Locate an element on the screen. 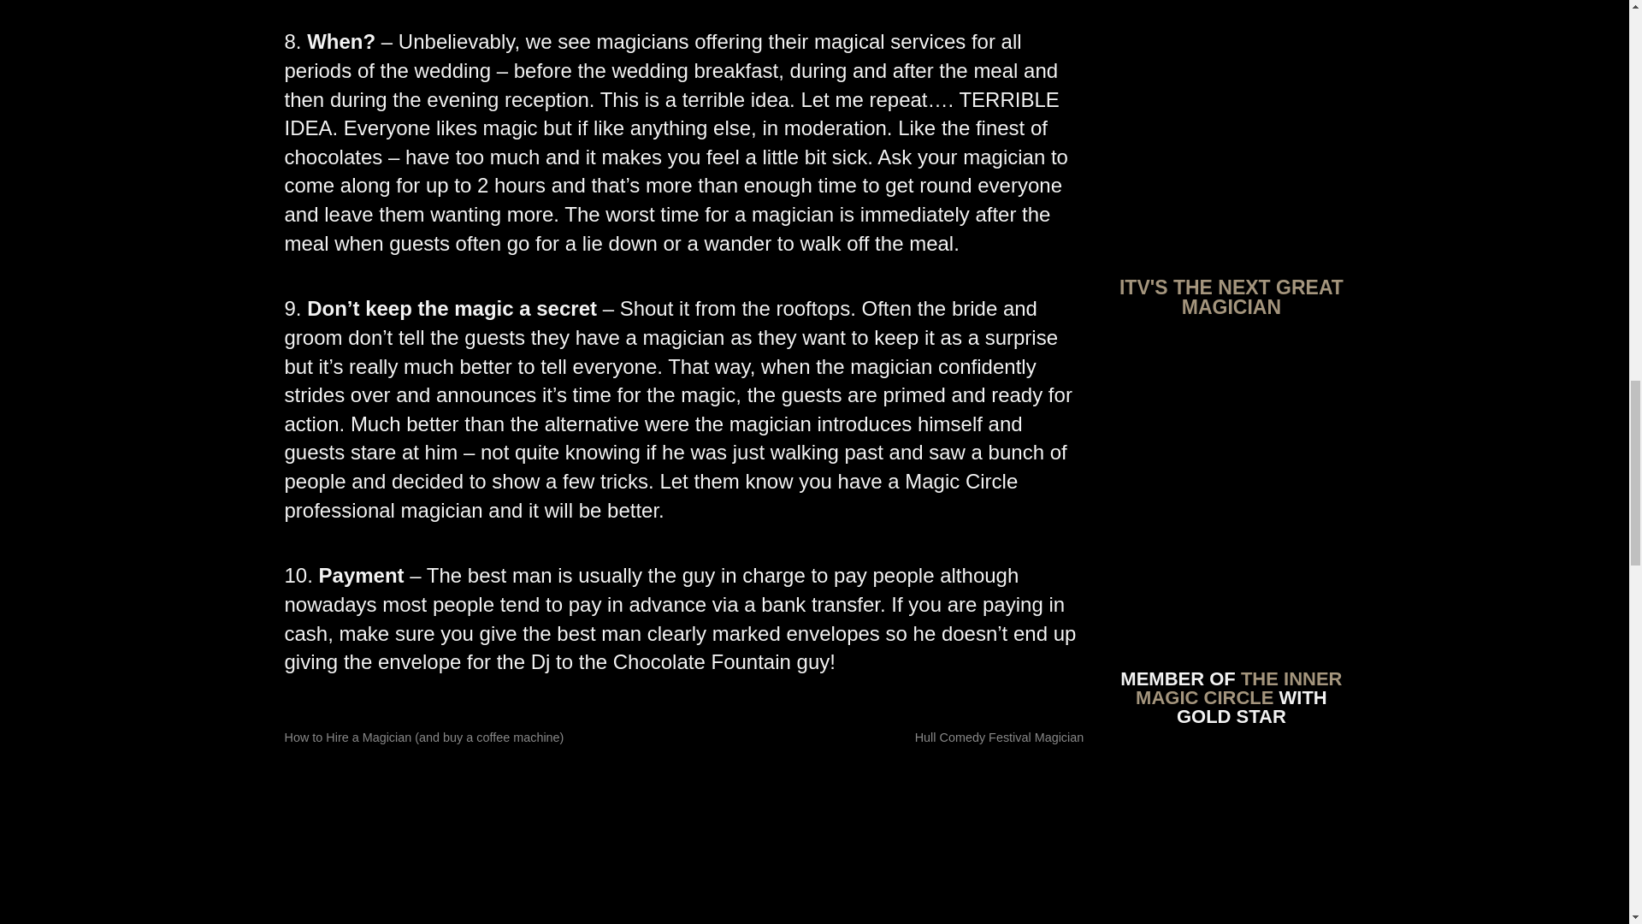 The height and width of the screenshot is (924, 1642). ITV'S THE NEXT GREAT MAGICIAN is located at coordinates (1231, 296).